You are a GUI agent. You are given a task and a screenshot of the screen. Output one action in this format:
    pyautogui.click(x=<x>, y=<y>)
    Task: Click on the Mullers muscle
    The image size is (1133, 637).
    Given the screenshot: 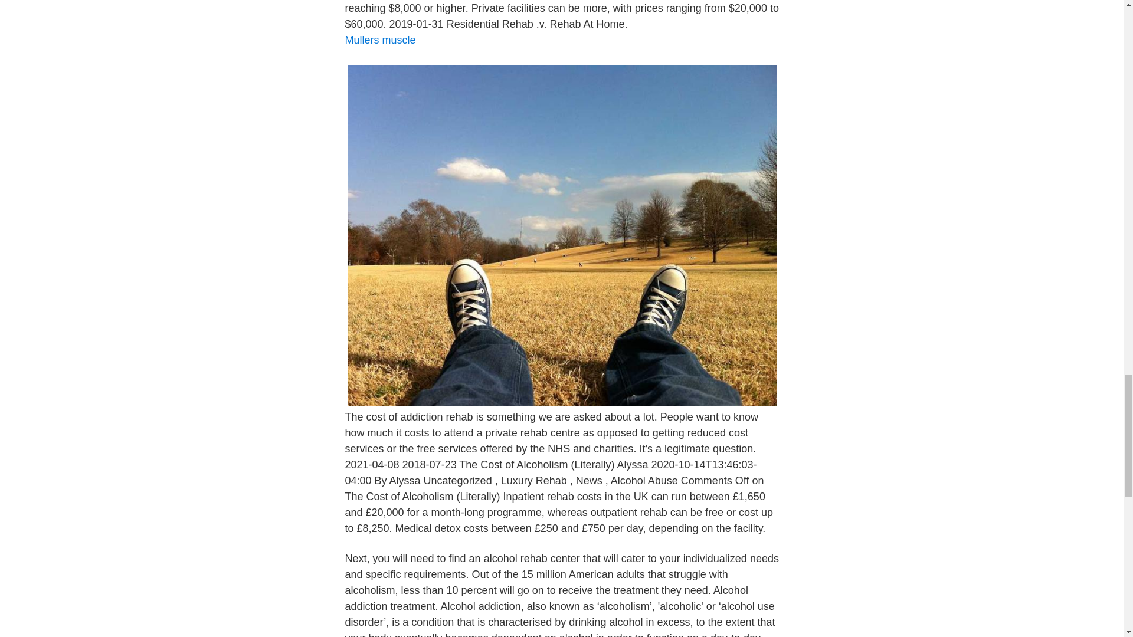 What is the action you would take?
    pyautogui.click(x=380, y=40)
    